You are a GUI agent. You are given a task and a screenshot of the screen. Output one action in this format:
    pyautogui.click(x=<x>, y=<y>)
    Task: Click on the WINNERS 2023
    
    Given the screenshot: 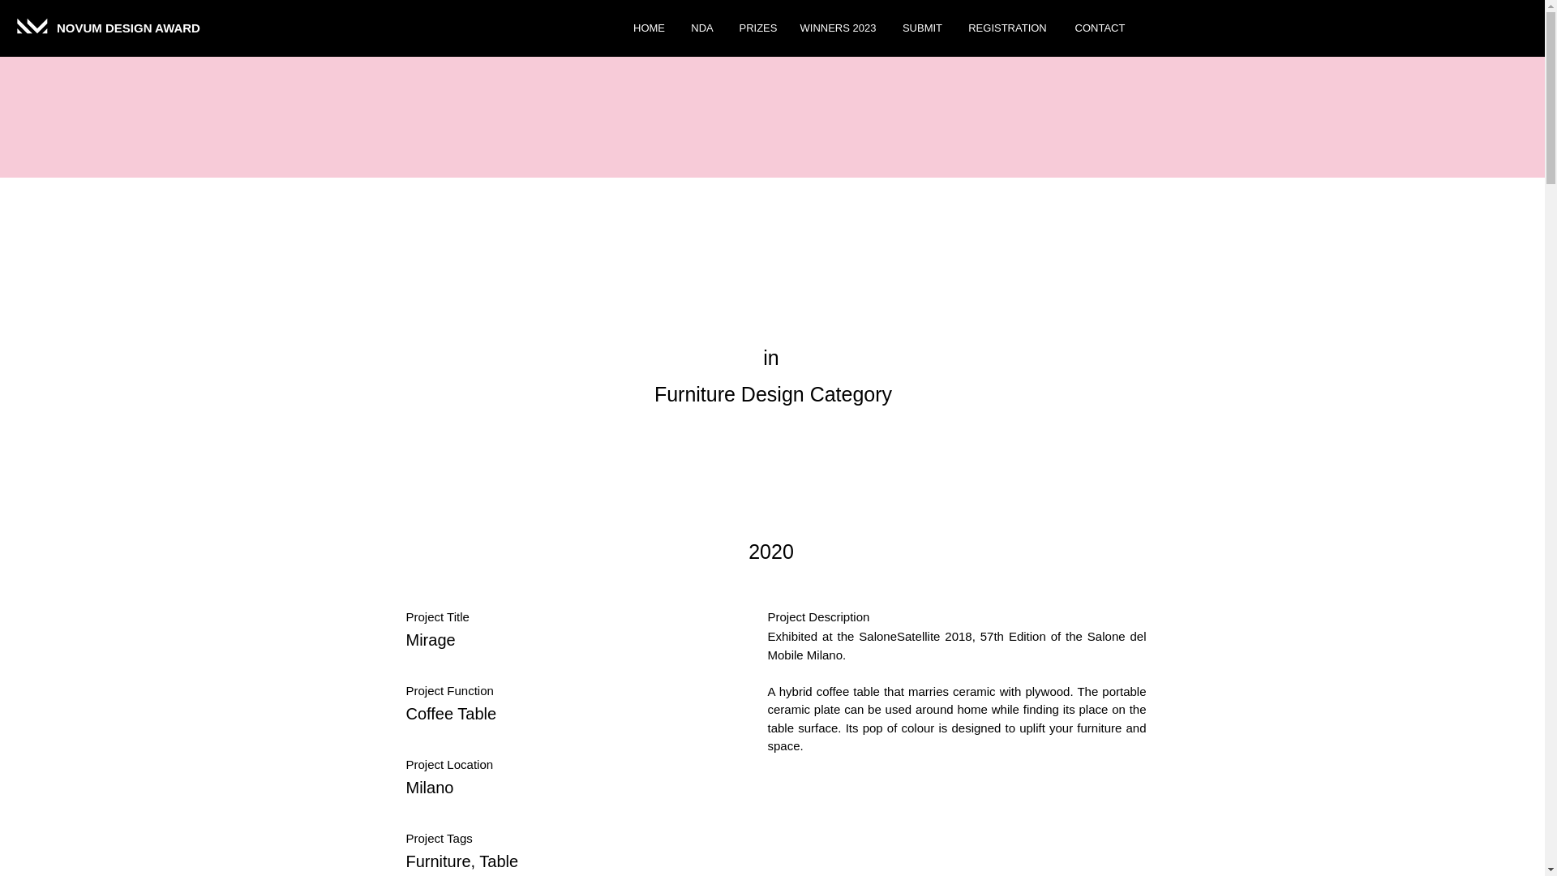 What is the action you would take?
    pyautogui.click(x=837, y=28)
    